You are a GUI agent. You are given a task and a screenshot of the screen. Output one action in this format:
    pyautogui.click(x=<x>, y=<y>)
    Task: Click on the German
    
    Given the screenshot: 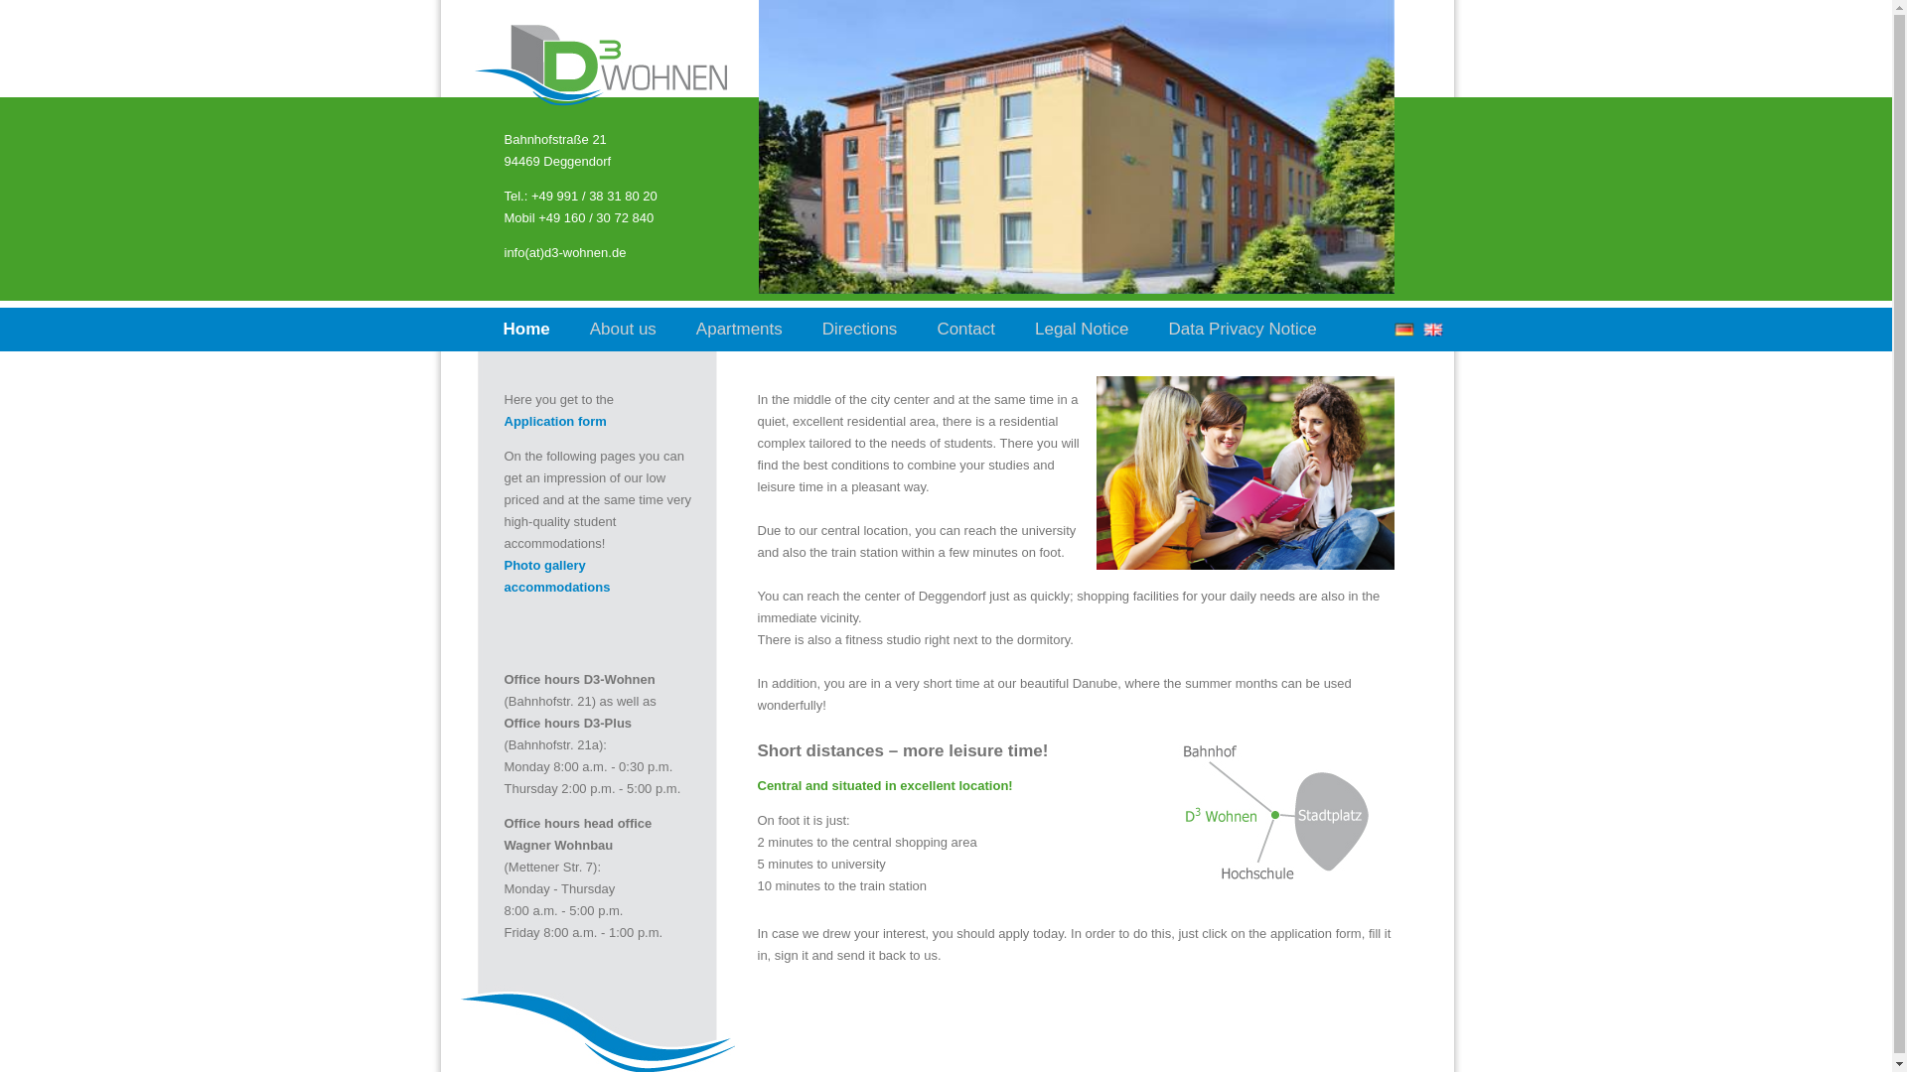 What is the action you would take?
    pyautogui.click(x=1402, y=332)
    